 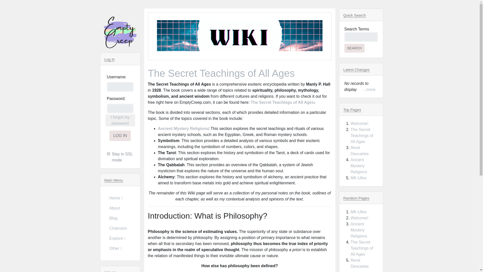 I want to click on Unlike Any Other Place, so click(x=120, y=32).